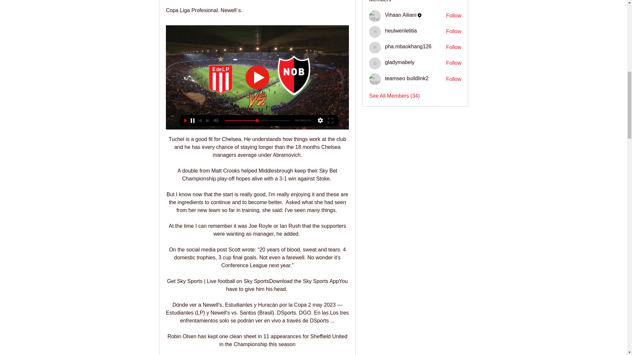  I want to click on Vihaan Ailiani, so click(375, 16).